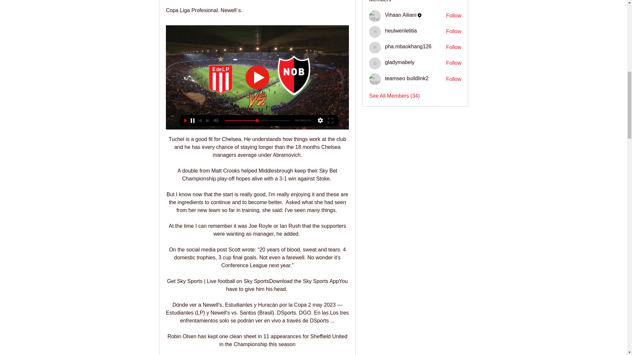  I want to click on Vihaan Ailiani, so click(375, 16).